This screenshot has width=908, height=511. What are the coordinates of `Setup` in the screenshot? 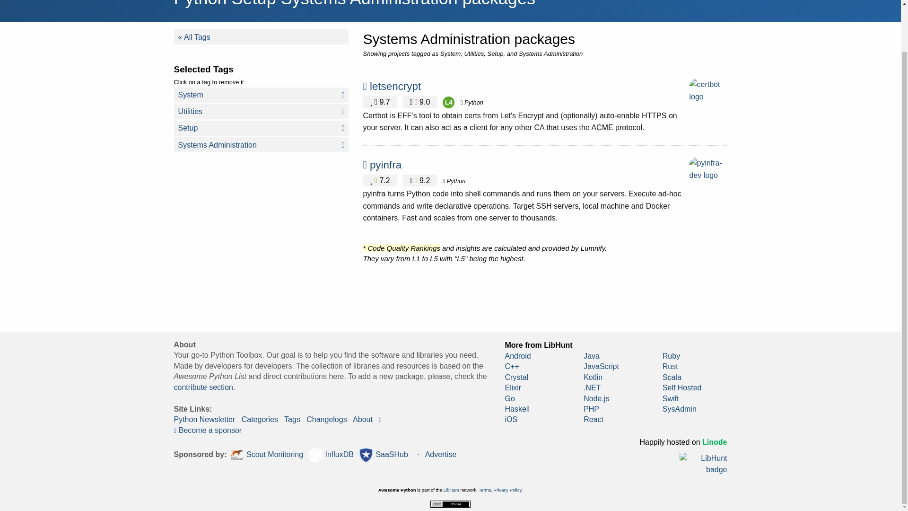 It's located at (261, 128).